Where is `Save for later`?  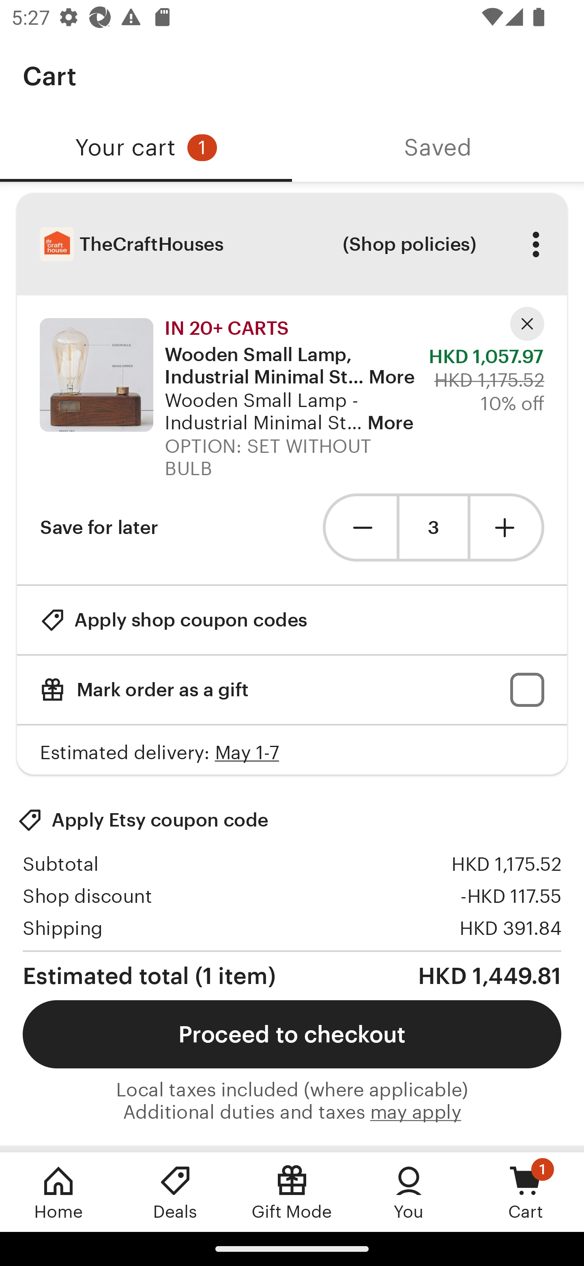
Save for later is located at coordinates (99, 527).